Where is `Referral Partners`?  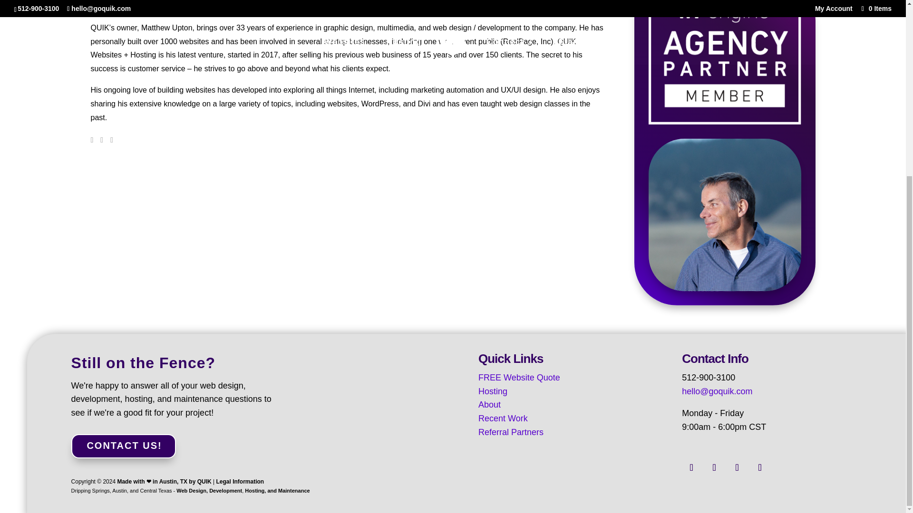 Referral Partners is located at coordinates (511, 432).